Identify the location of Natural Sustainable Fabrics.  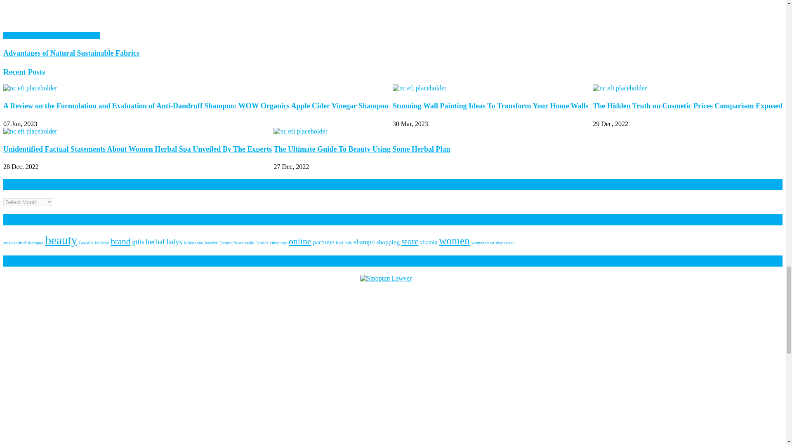
(63, 35).